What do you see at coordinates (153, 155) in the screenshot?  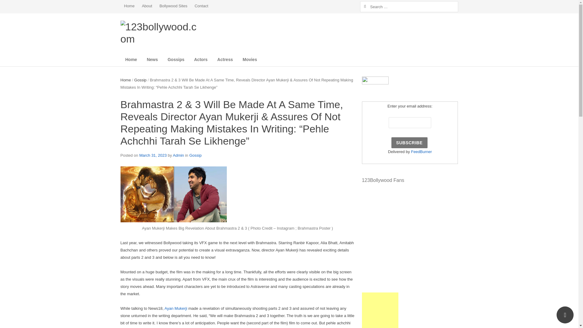 I see `March 31, 2023` at bounding box center [153, 155].